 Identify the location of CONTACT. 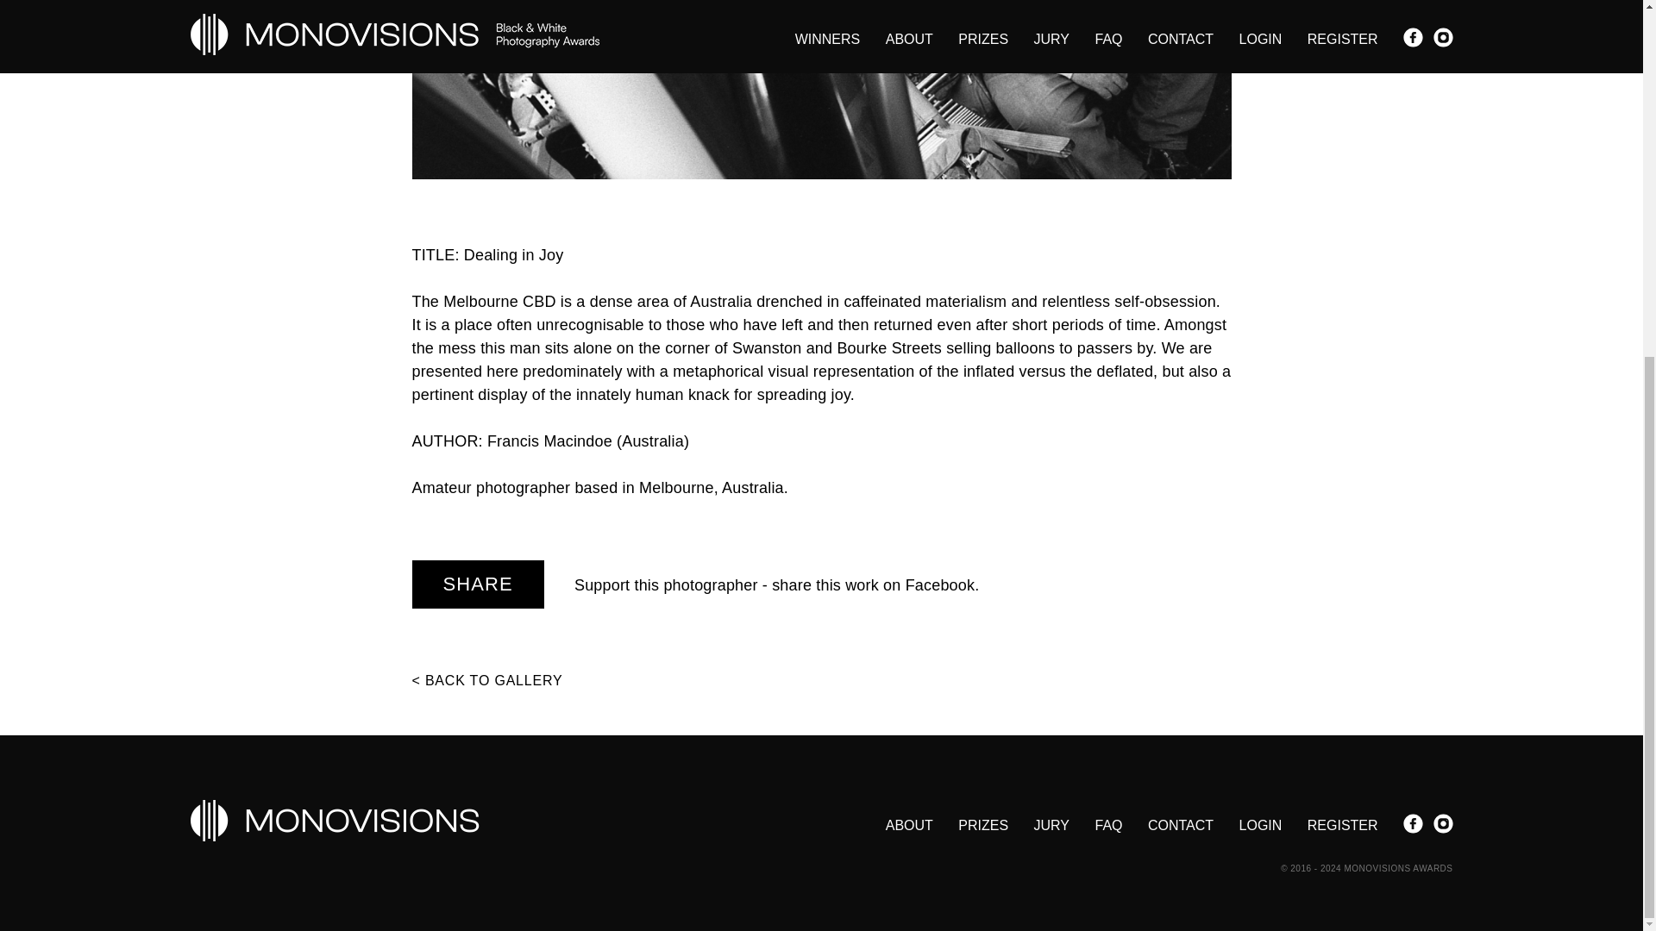
(1180, 826).